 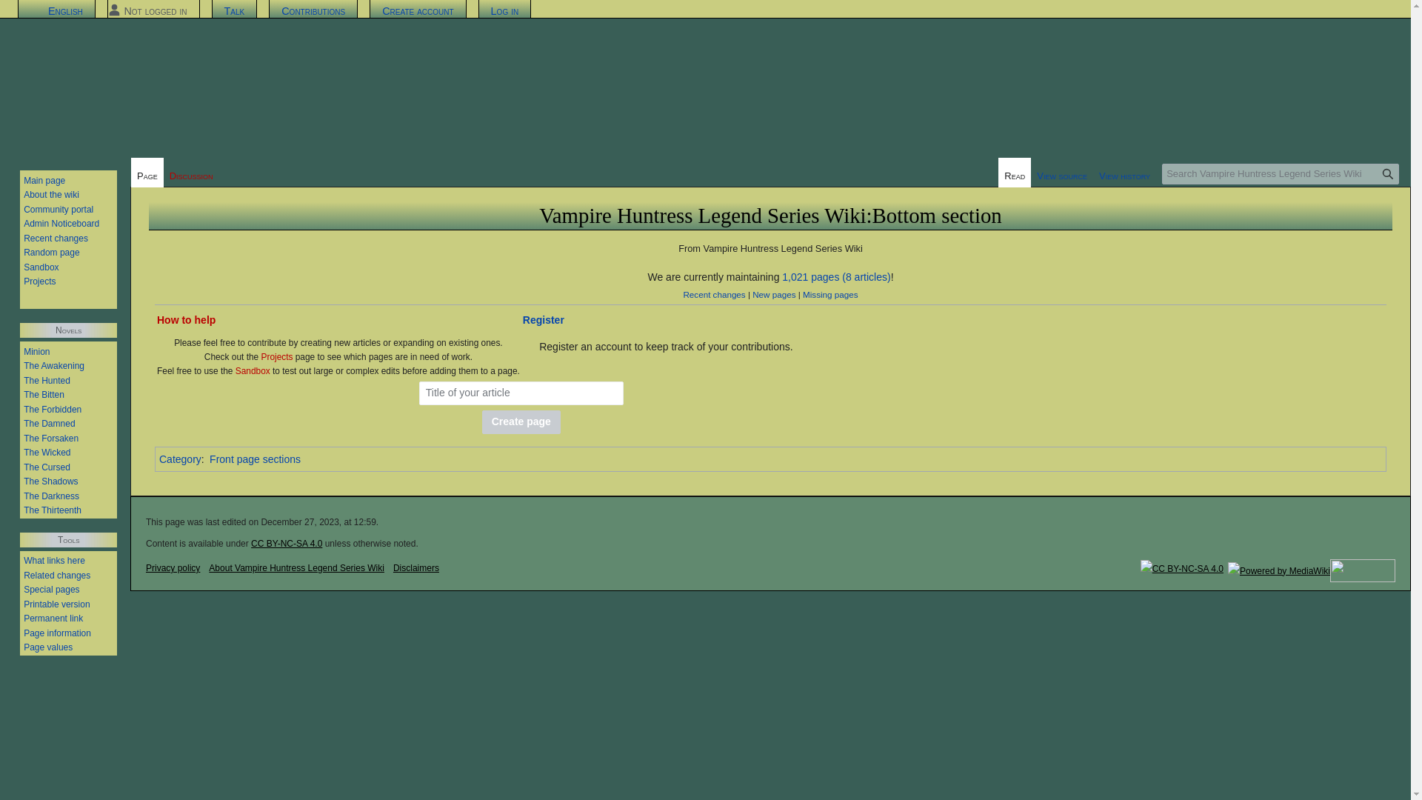 I want to click on Minion, so click(x=37, y=351).